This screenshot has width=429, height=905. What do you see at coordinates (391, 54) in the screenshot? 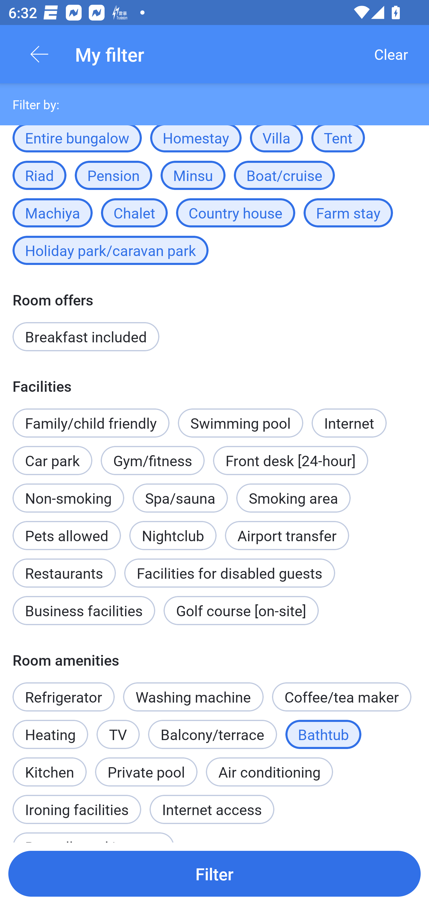
I see `Clear` at bounding box center [391, 54].